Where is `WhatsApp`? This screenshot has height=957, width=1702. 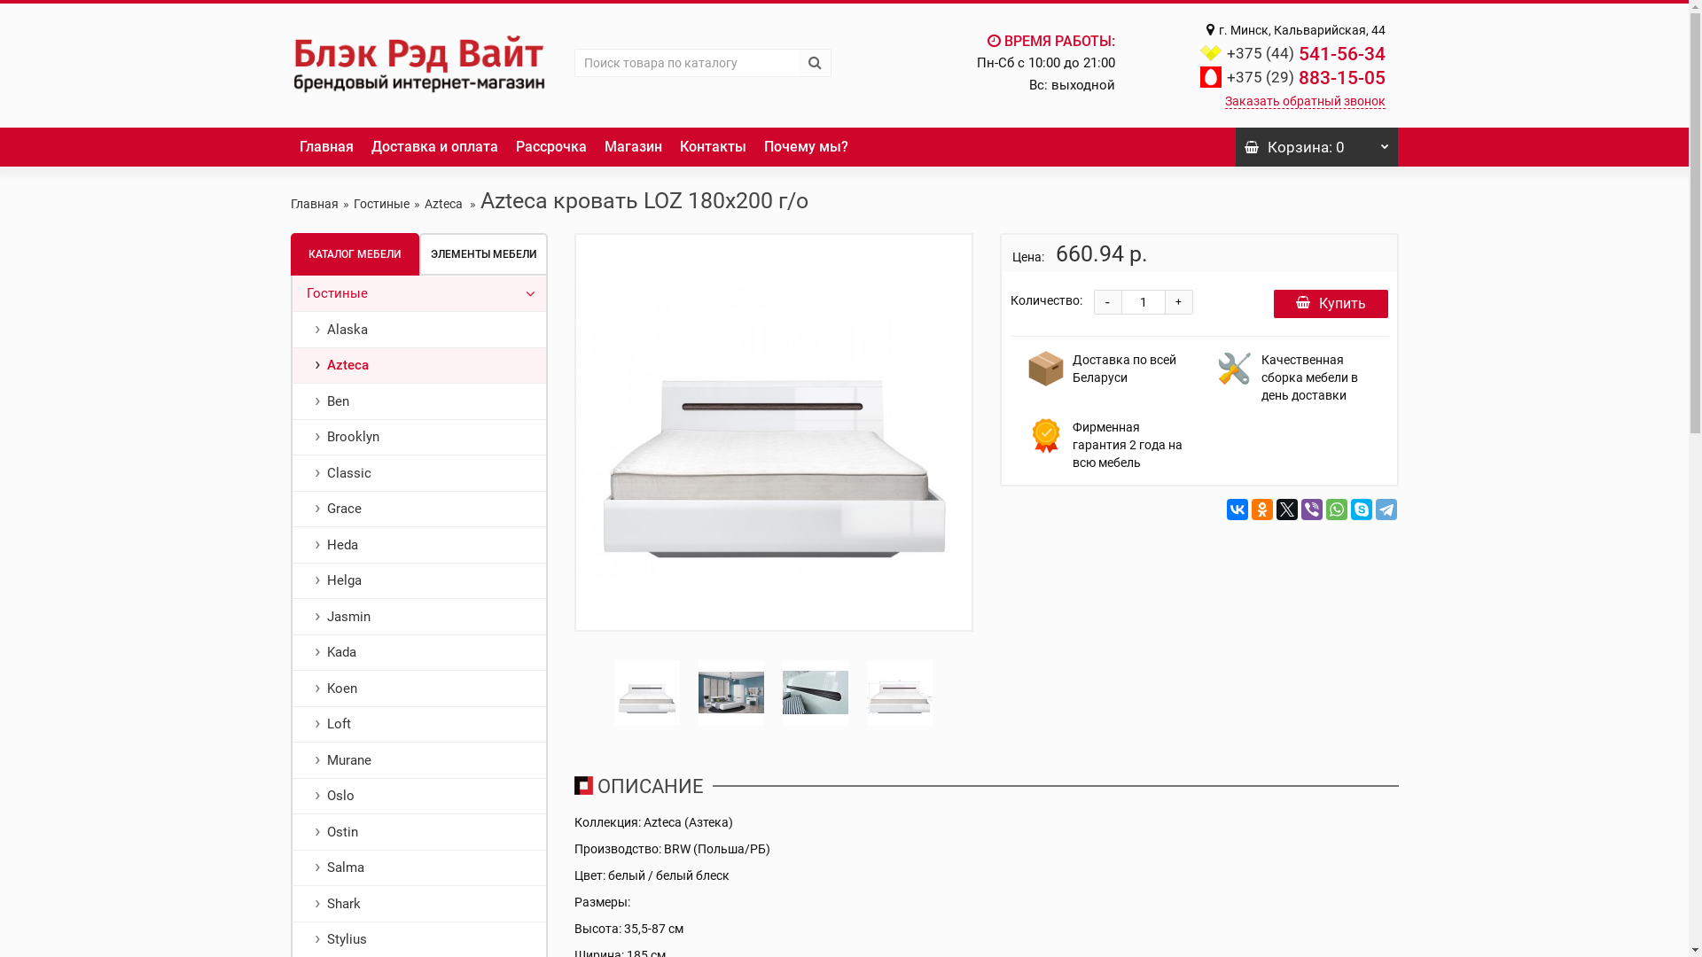 WhatsApp is located at coordinates (1337, 509).